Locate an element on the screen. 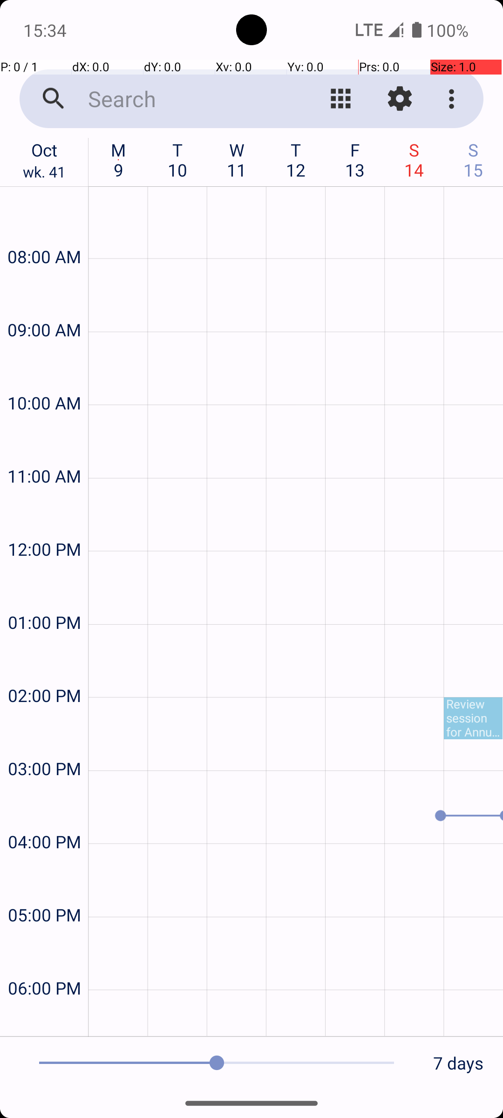 The height and width of the screenshot is (1118, 503). 06:00 PM is located at coordinates (44, 963).